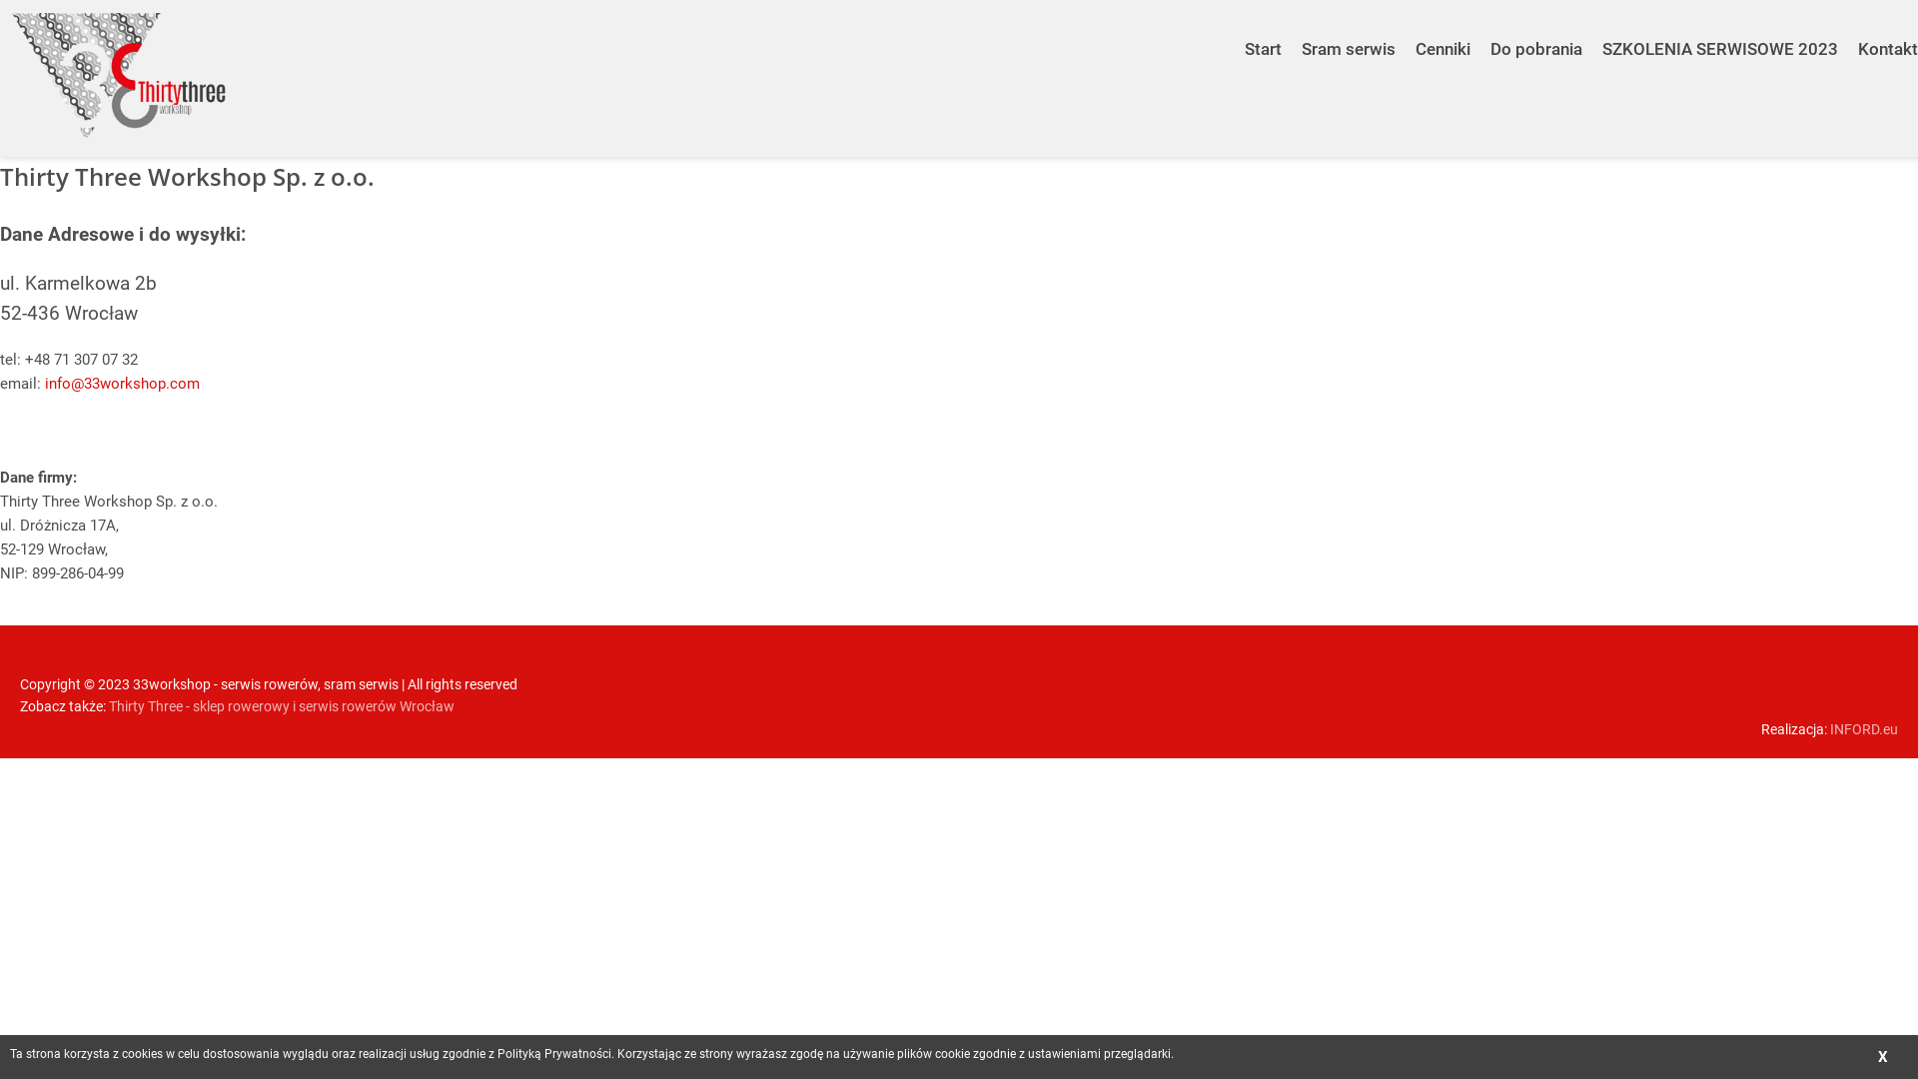 The height and width of the screenshot is (1079, 1918). Describe the element at coordinates (122, 384) in the screenshot. I see `info@33workshop.com` at that location.